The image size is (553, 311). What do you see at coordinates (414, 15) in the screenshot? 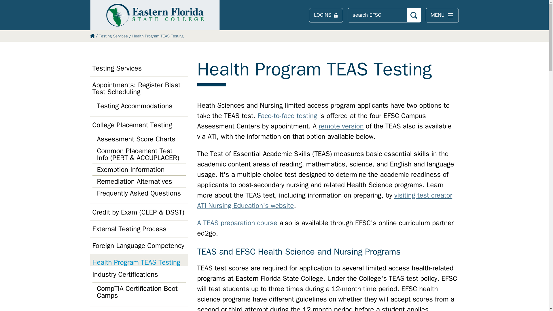
I see `Search` at bounding box center [414, 15].